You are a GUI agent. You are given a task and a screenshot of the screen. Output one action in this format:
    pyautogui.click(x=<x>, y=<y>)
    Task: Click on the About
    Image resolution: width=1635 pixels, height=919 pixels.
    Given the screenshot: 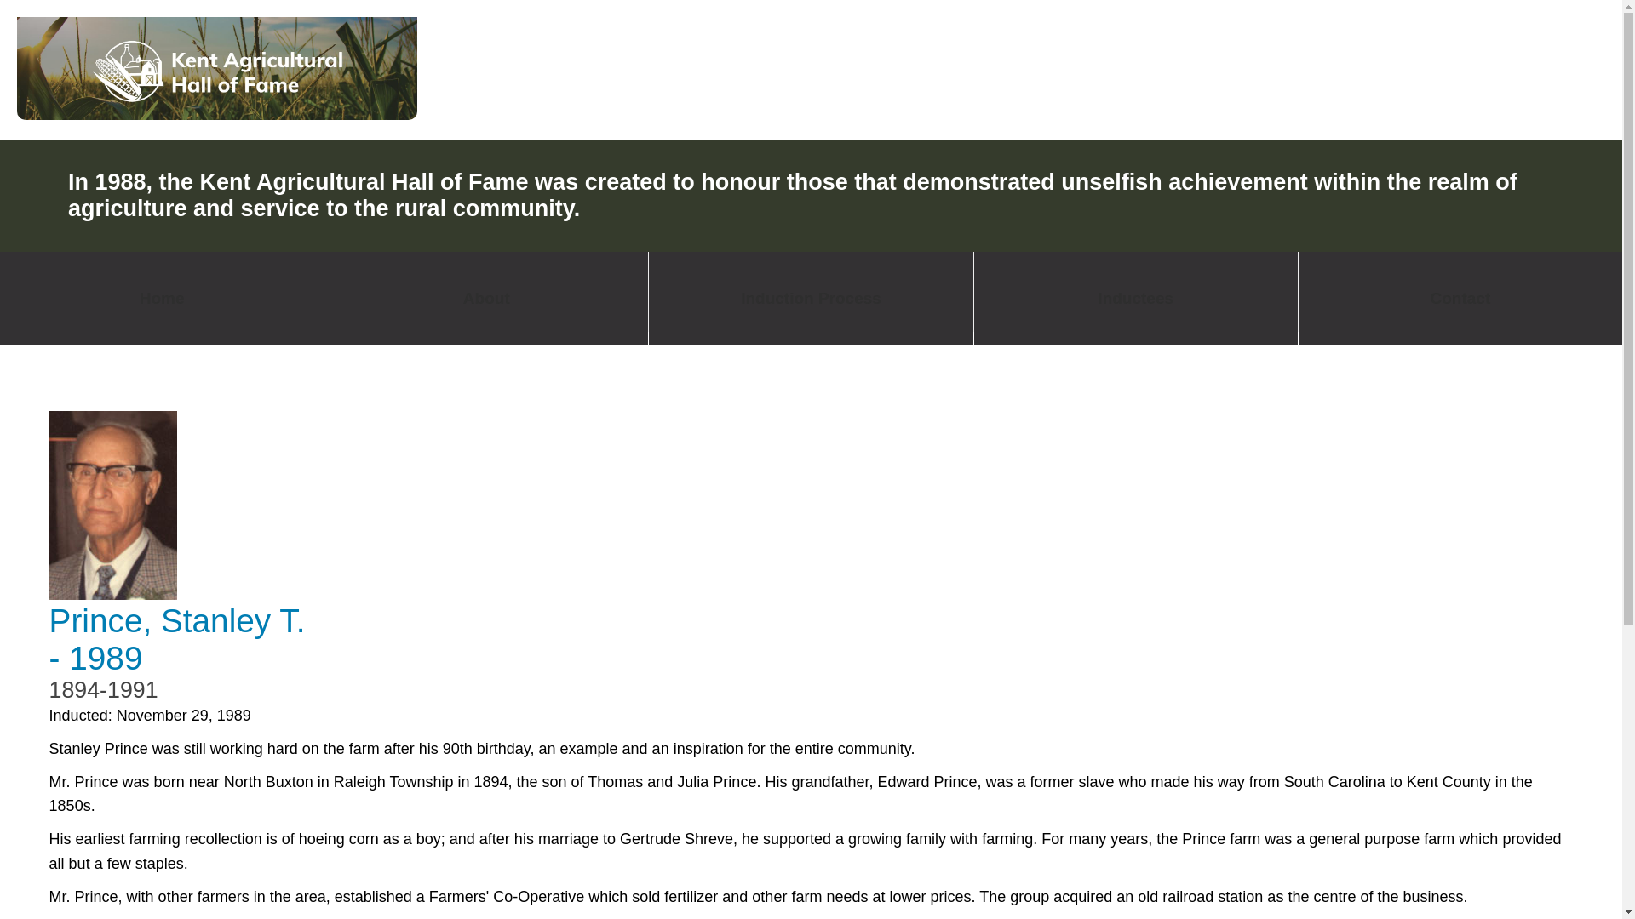 What is the action you would take?
    pyautogui.click(x=485, y=298)
    